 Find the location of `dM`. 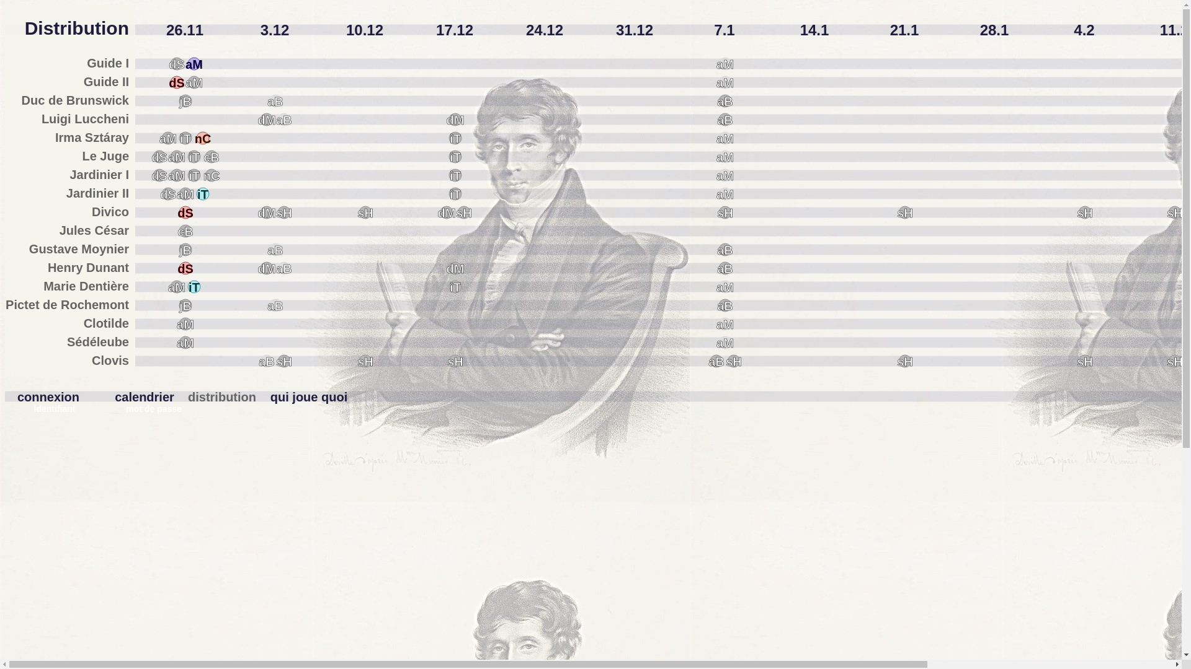

dM is located at coordinates (267, 269).